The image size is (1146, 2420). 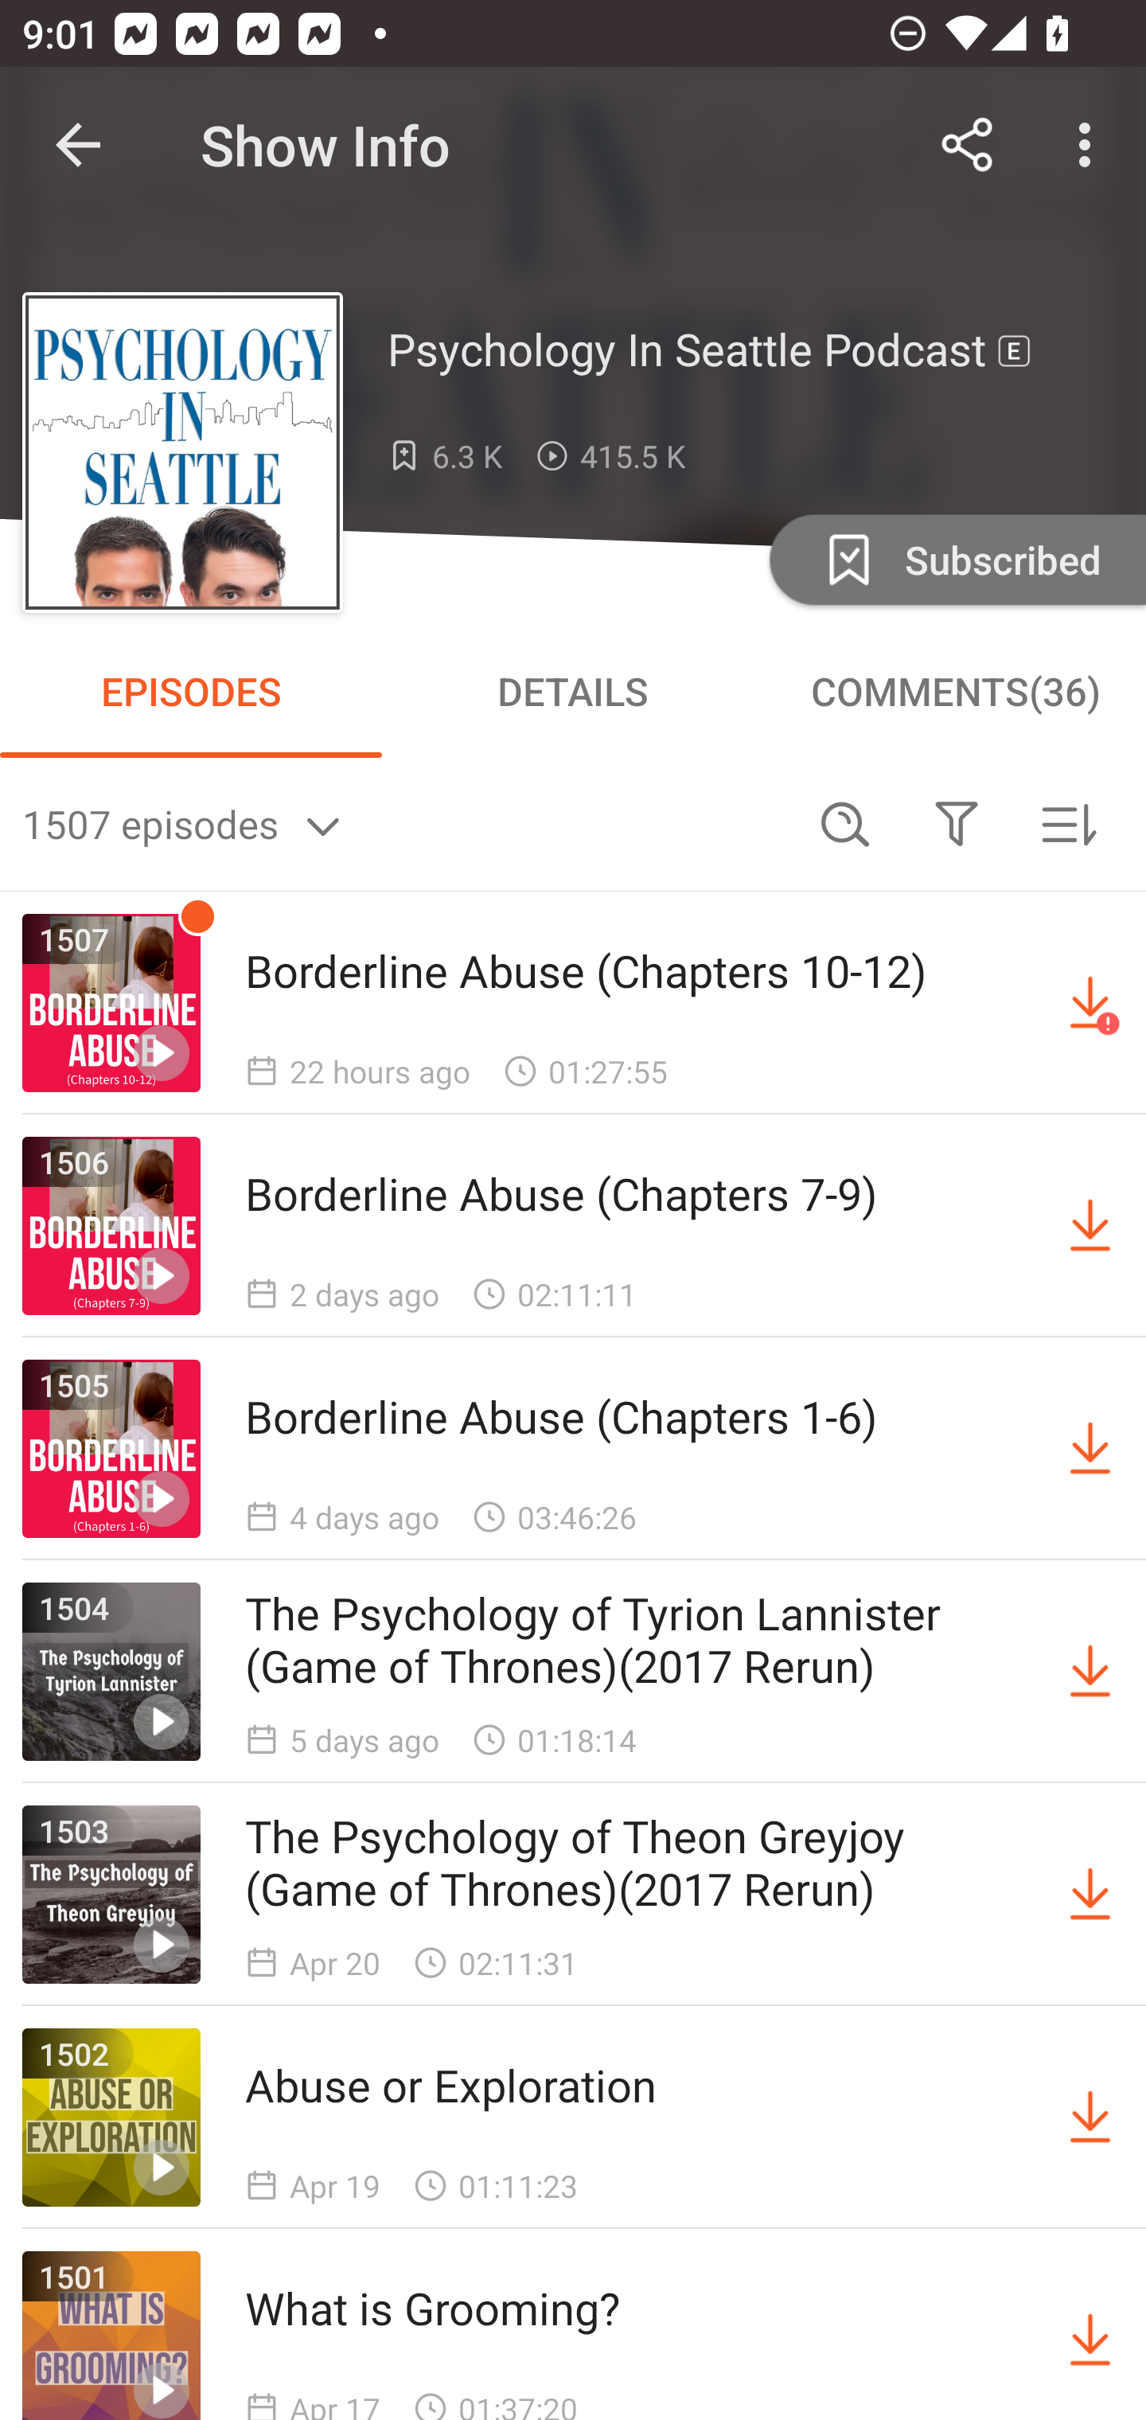 I want to click on EPISODES, so click(x=191, y=691).